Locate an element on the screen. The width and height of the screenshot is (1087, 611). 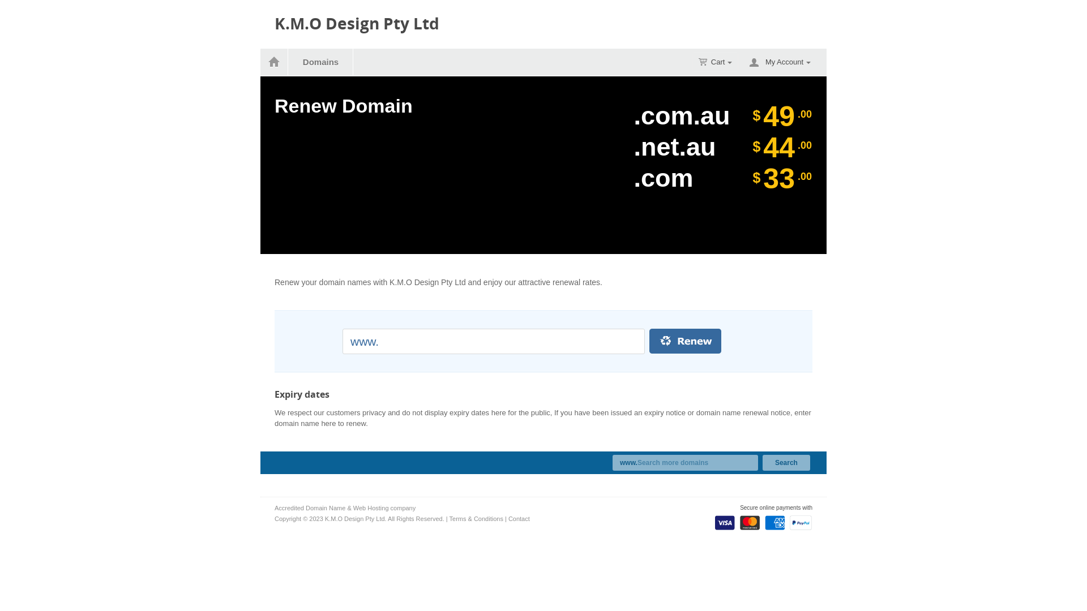
Renew is located at coordinates (694, 341).